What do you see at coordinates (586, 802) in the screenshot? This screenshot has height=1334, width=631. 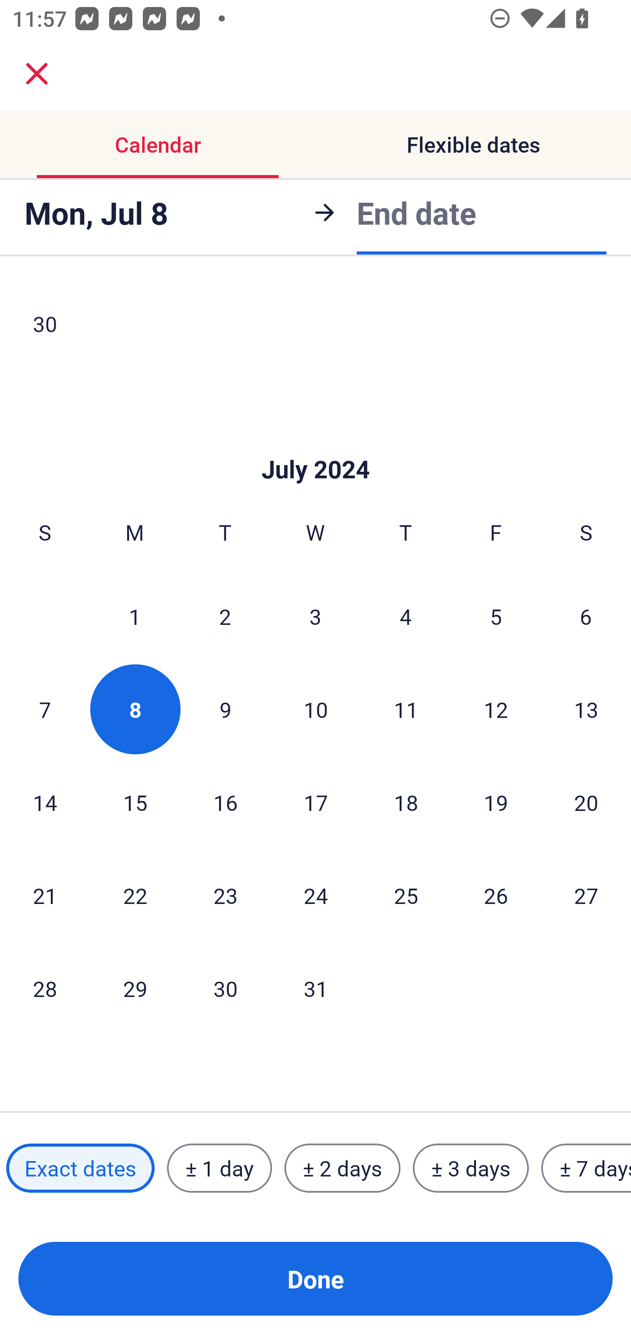 I see `20 Saturday, July 20, 2024` at bounding box center [586, 802].